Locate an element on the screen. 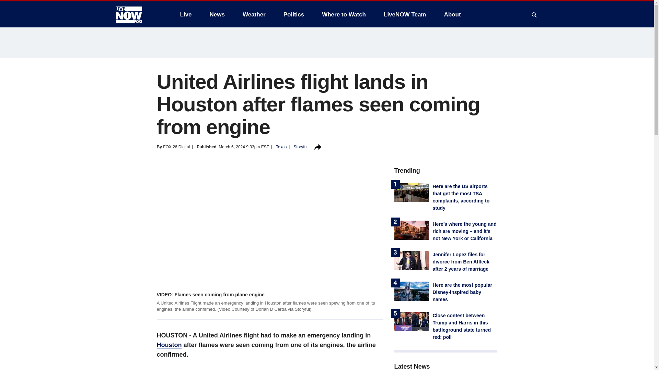  News is located at coordinates (217, 14).